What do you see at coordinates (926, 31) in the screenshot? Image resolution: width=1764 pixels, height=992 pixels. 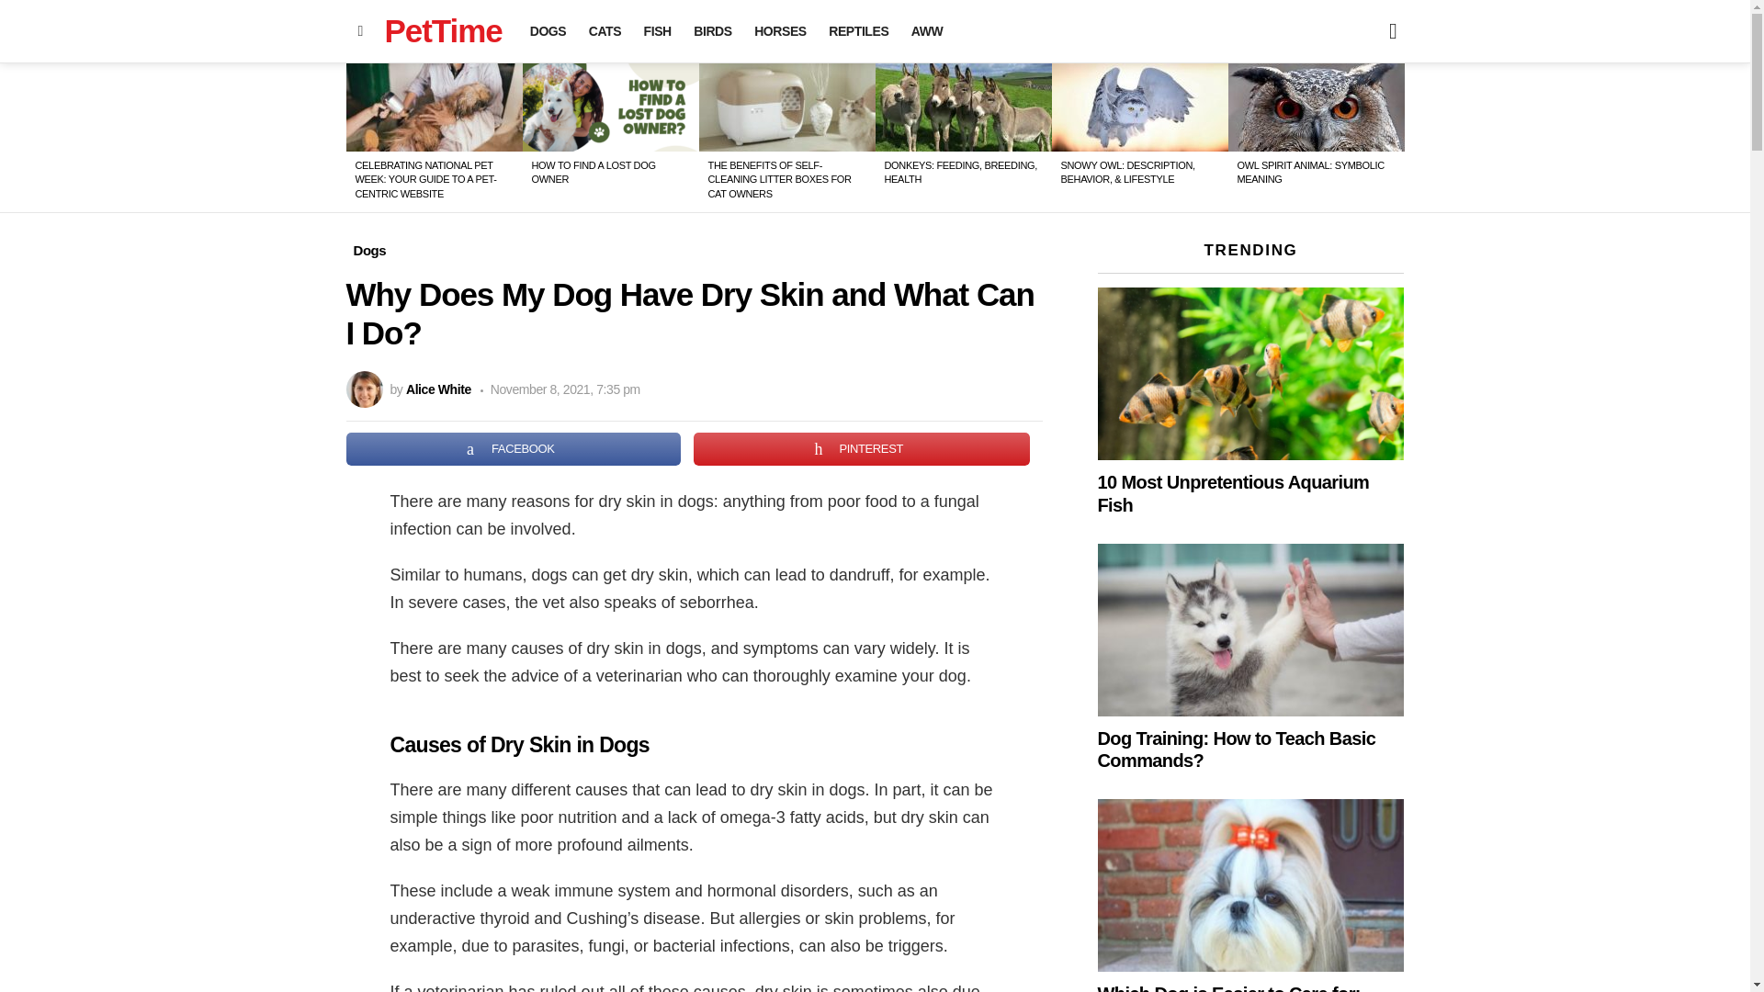 I see `AWW` at bounding box center [926, 31].